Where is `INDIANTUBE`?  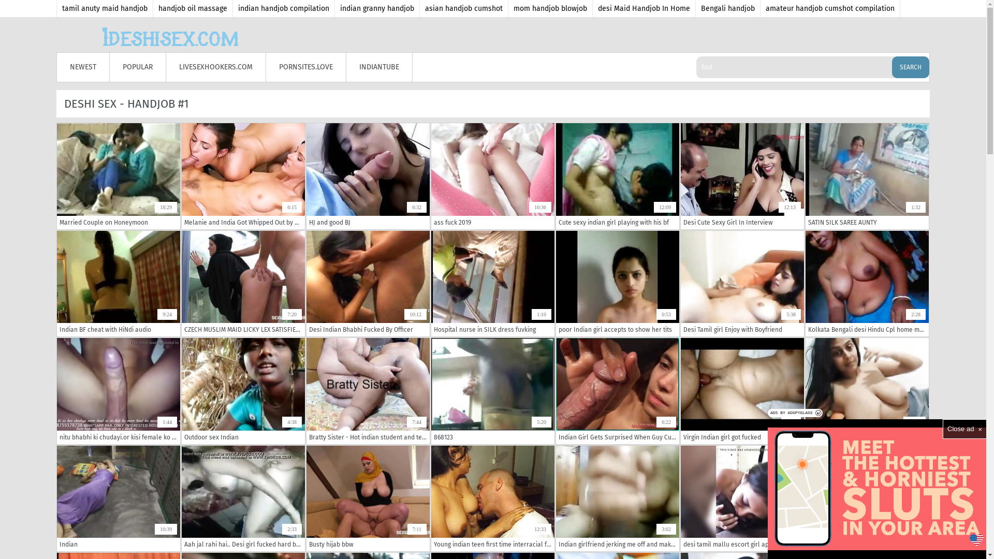 INDIANTUBE is located at coordinates (379, 67).